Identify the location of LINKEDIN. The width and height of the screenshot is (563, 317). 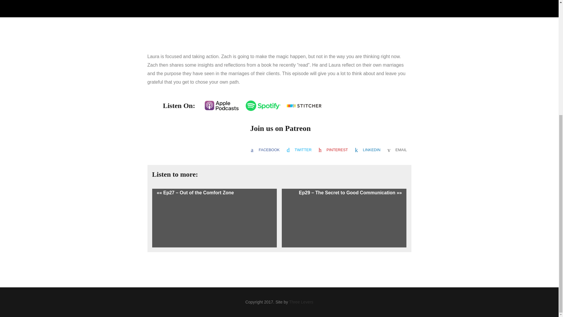
(368, 150).